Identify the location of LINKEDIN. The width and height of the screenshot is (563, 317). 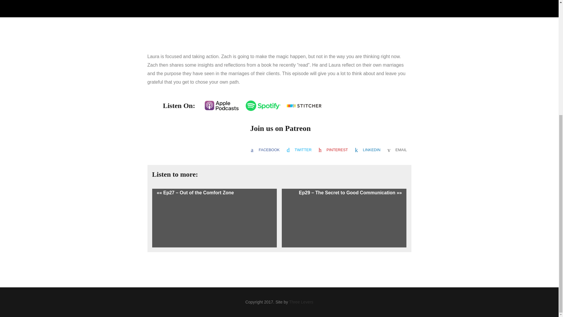
(368, 150).